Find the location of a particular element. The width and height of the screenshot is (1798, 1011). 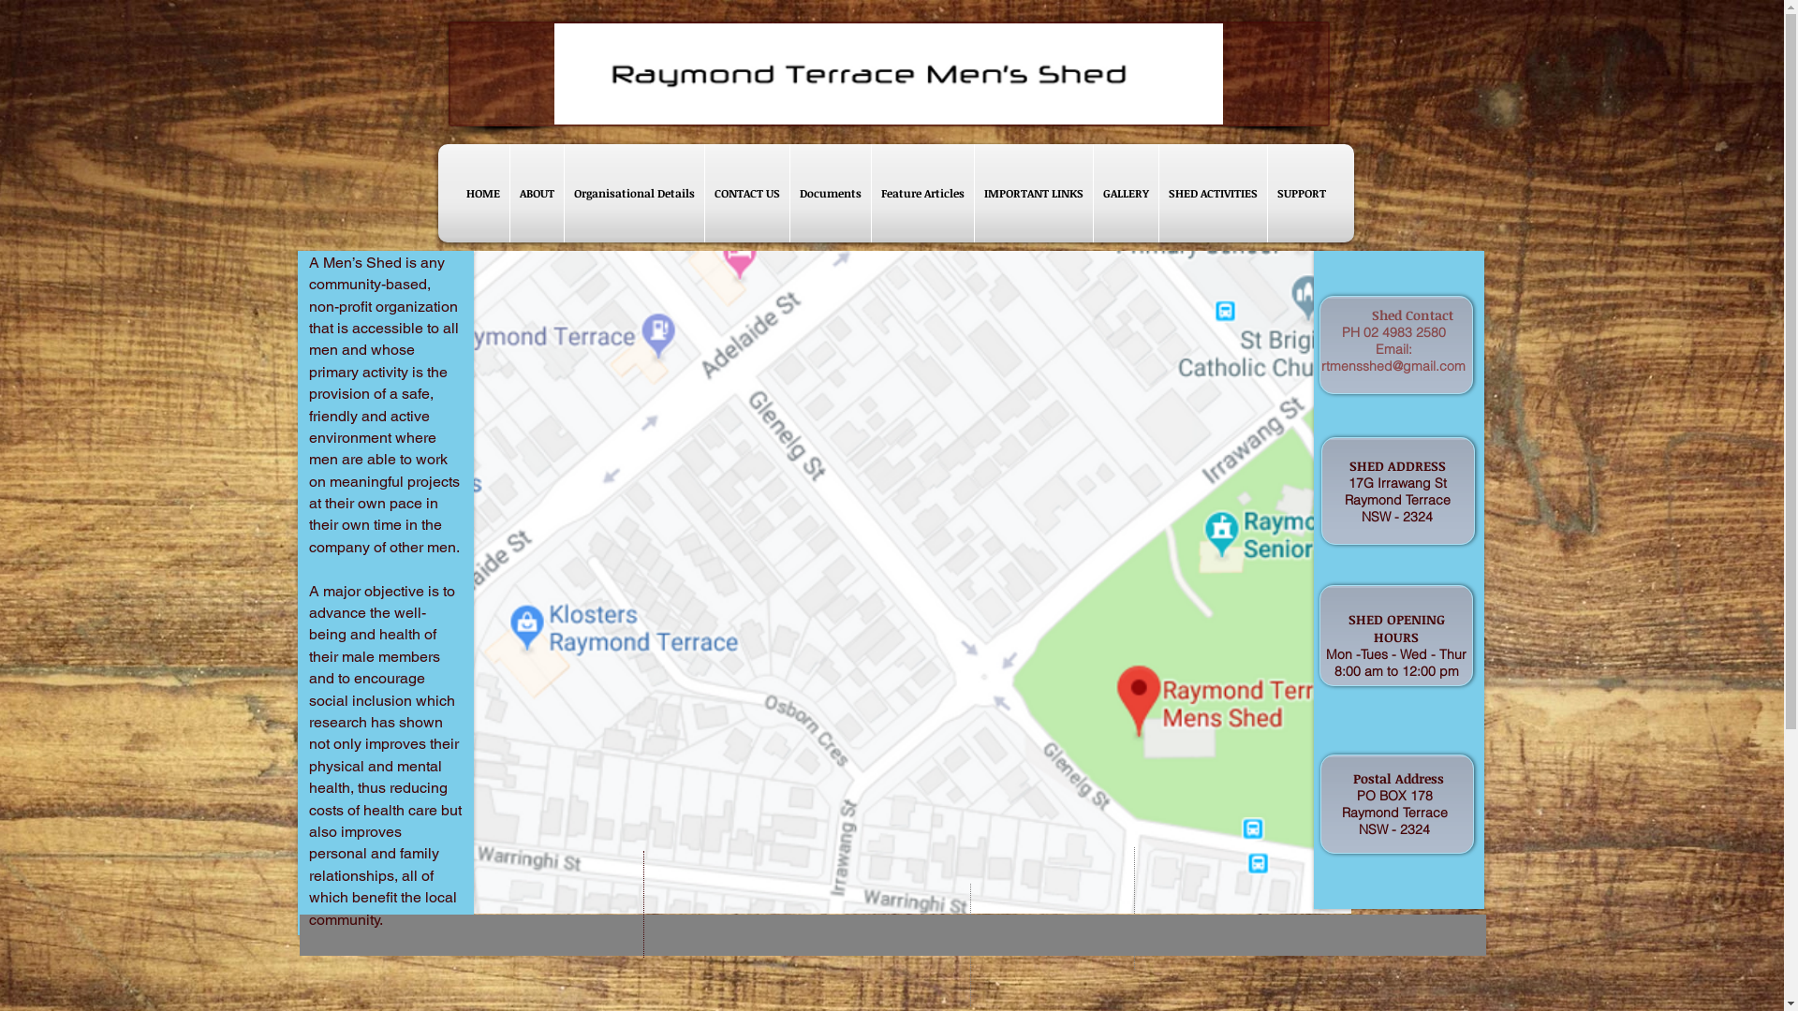

title.gif is located at coordinates (888, 74).